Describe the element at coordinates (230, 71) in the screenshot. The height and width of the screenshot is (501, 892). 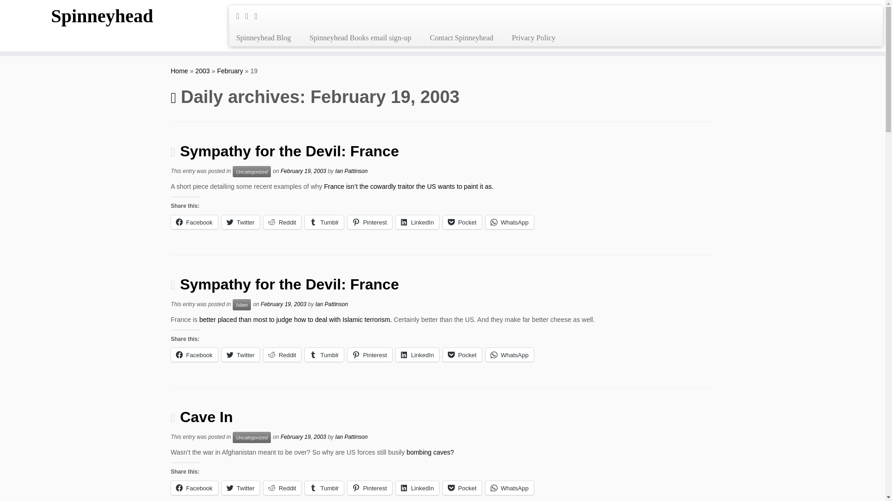
I see `February` at that location.